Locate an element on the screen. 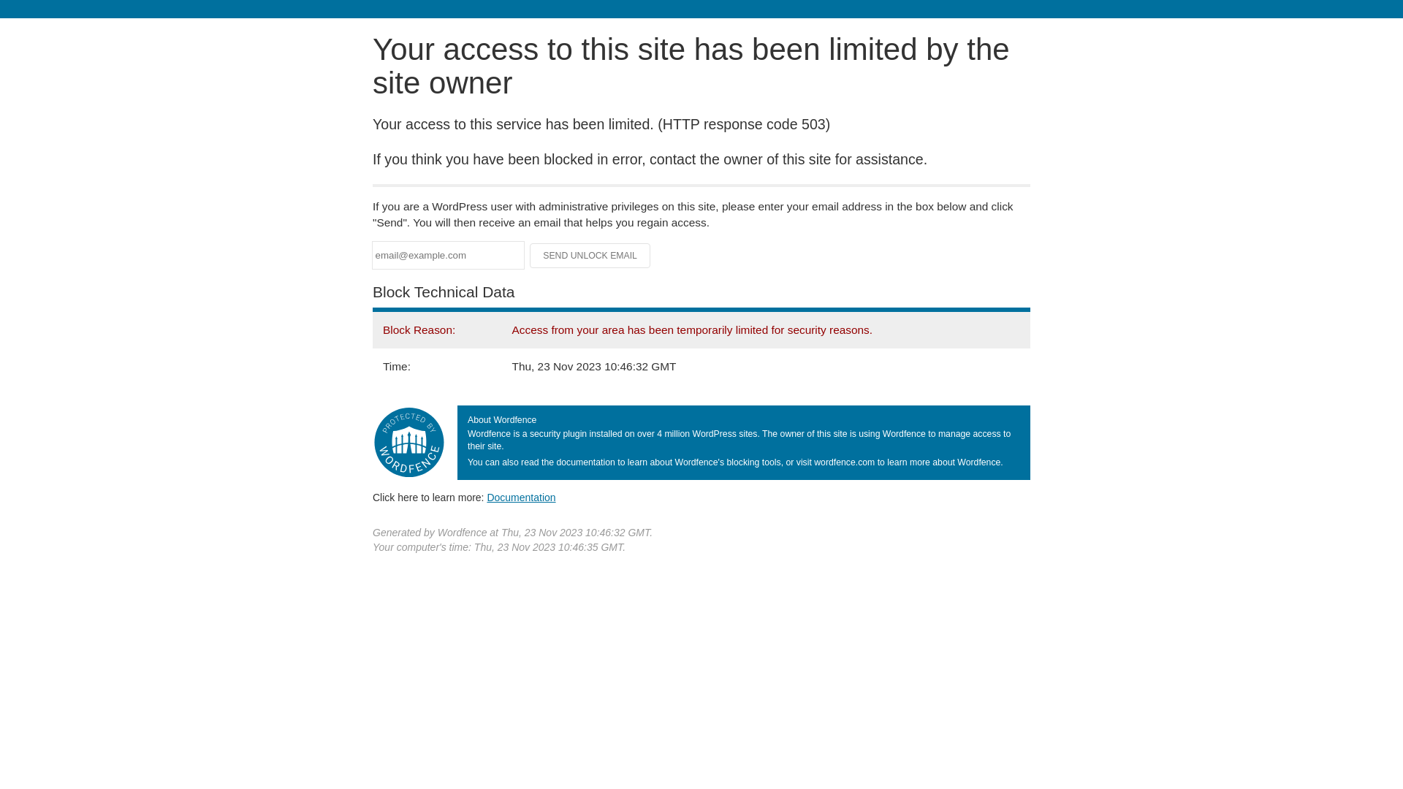 The height and width of the screenshot is (789, 1403). Documentation is located at coordinates (521, 498).